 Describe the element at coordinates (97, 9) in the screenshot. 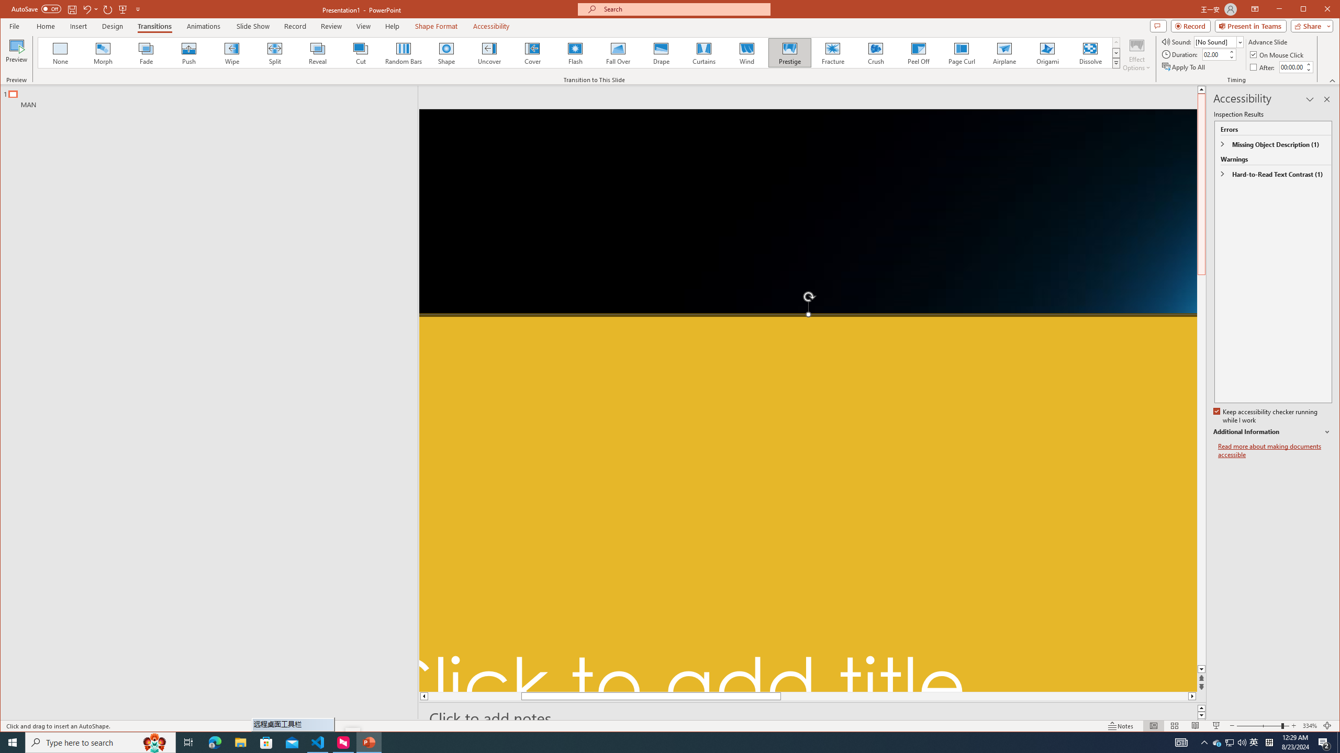

I see `More Options` at that location.